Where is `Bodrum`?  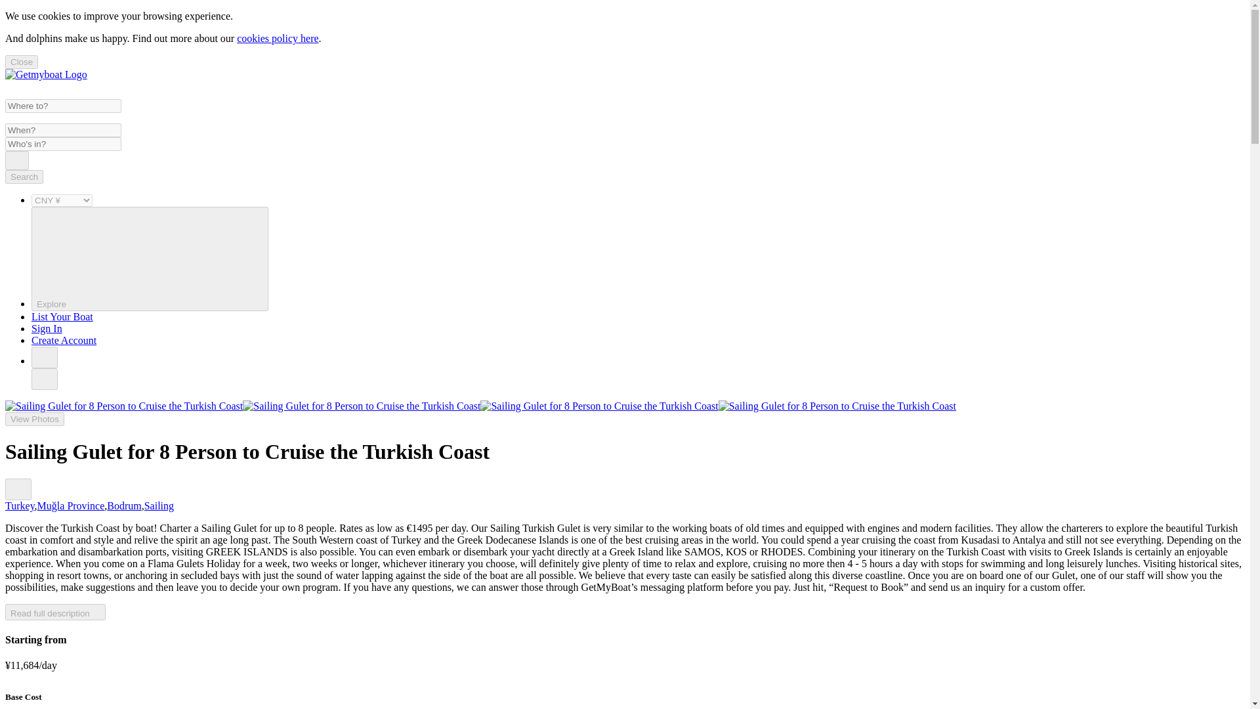
Bodrum is located at coordinates (124, 505).